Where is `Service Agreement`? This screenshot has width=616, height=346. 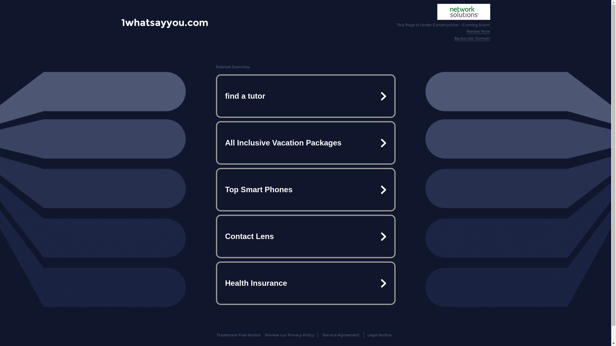
Service Agreement is located at coordinates (341, 335).